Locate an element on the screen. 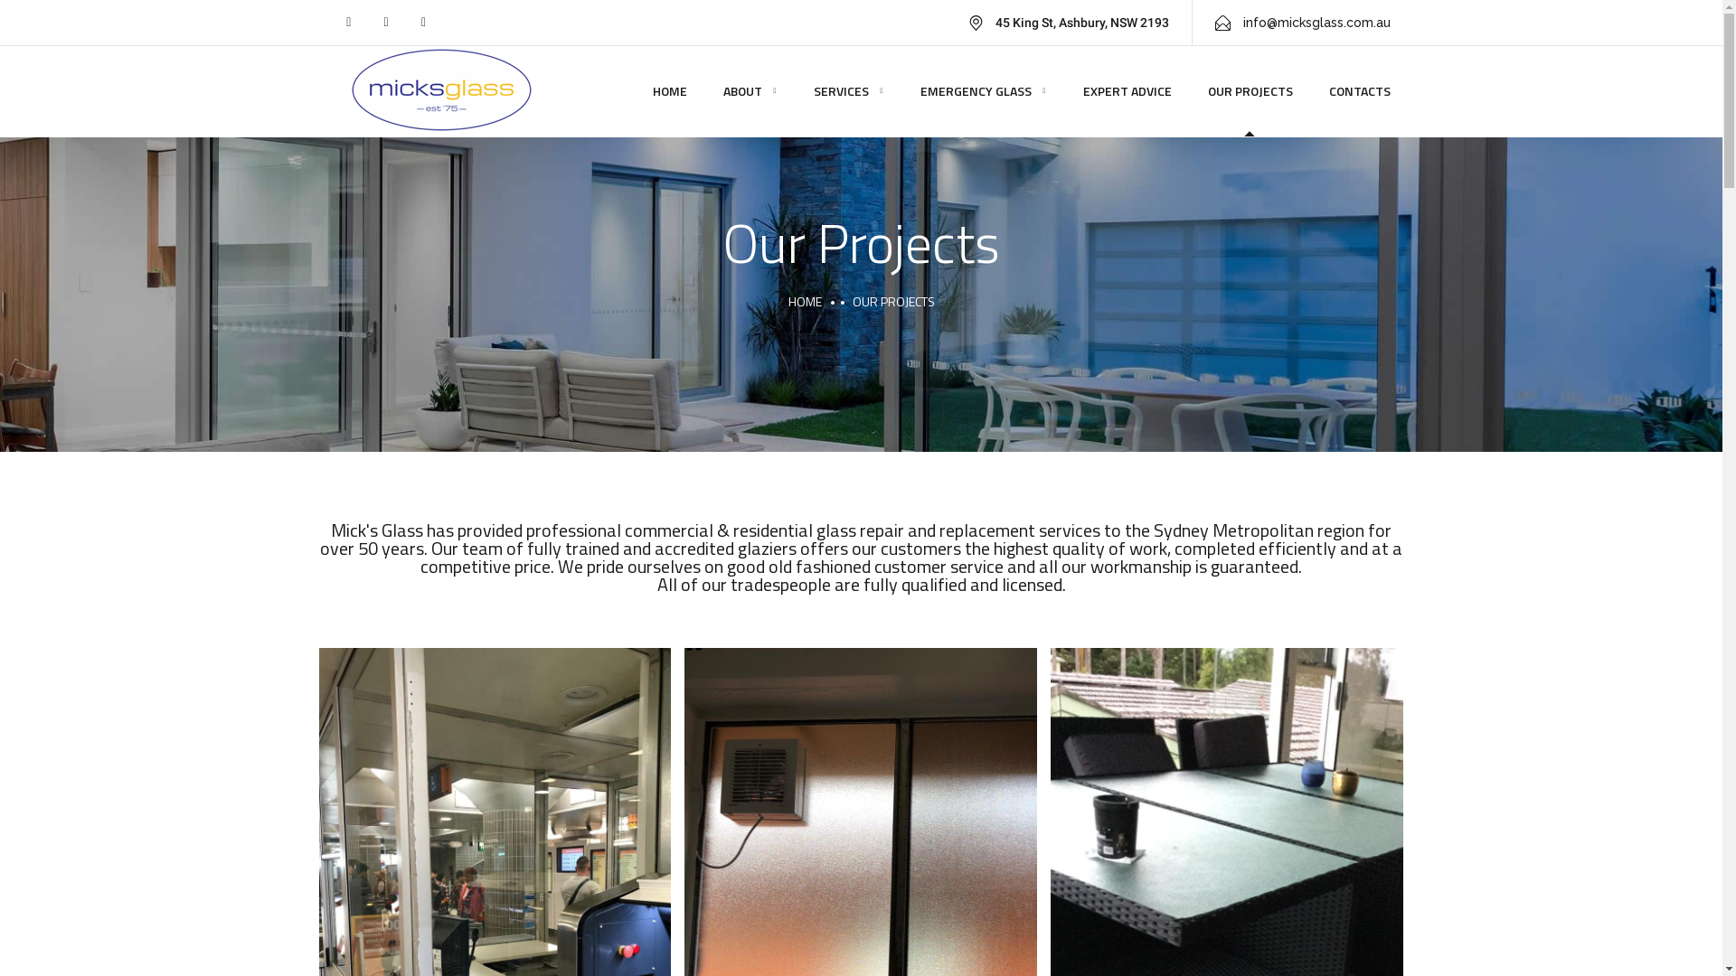 The width and height of the screenshot is (1736, 976). info@micksglass.com.au is located at coordinates (1302, 23).